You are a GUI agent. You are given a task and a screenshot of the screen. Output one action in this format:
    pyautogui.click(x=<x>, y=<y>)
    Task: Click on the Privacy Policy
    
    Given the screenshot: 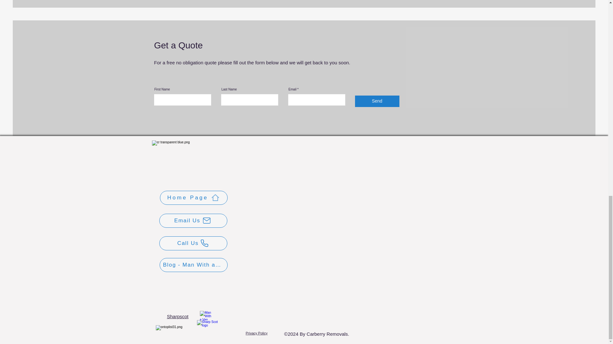 What is the action you would take?
    pyautogui.click(x=256, y=333)
    